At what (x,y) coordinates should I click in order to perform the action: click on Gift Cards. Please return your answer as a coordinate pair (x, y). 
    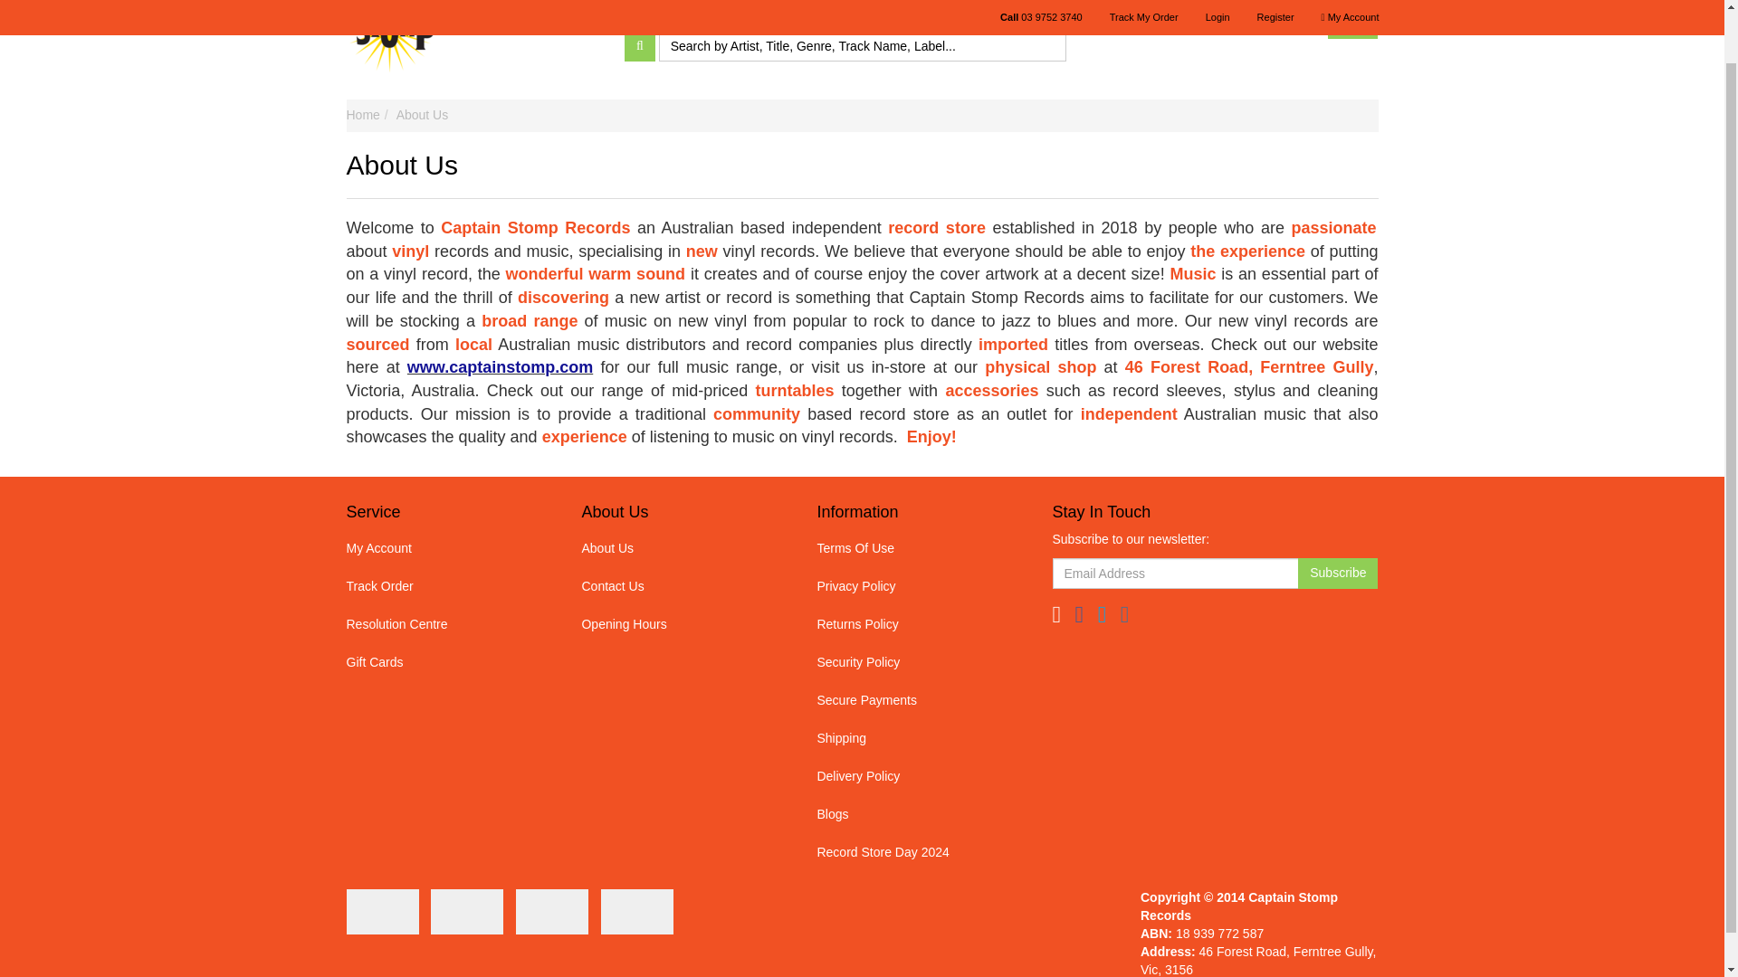
    Looking at the image, I should click on (444, 662).